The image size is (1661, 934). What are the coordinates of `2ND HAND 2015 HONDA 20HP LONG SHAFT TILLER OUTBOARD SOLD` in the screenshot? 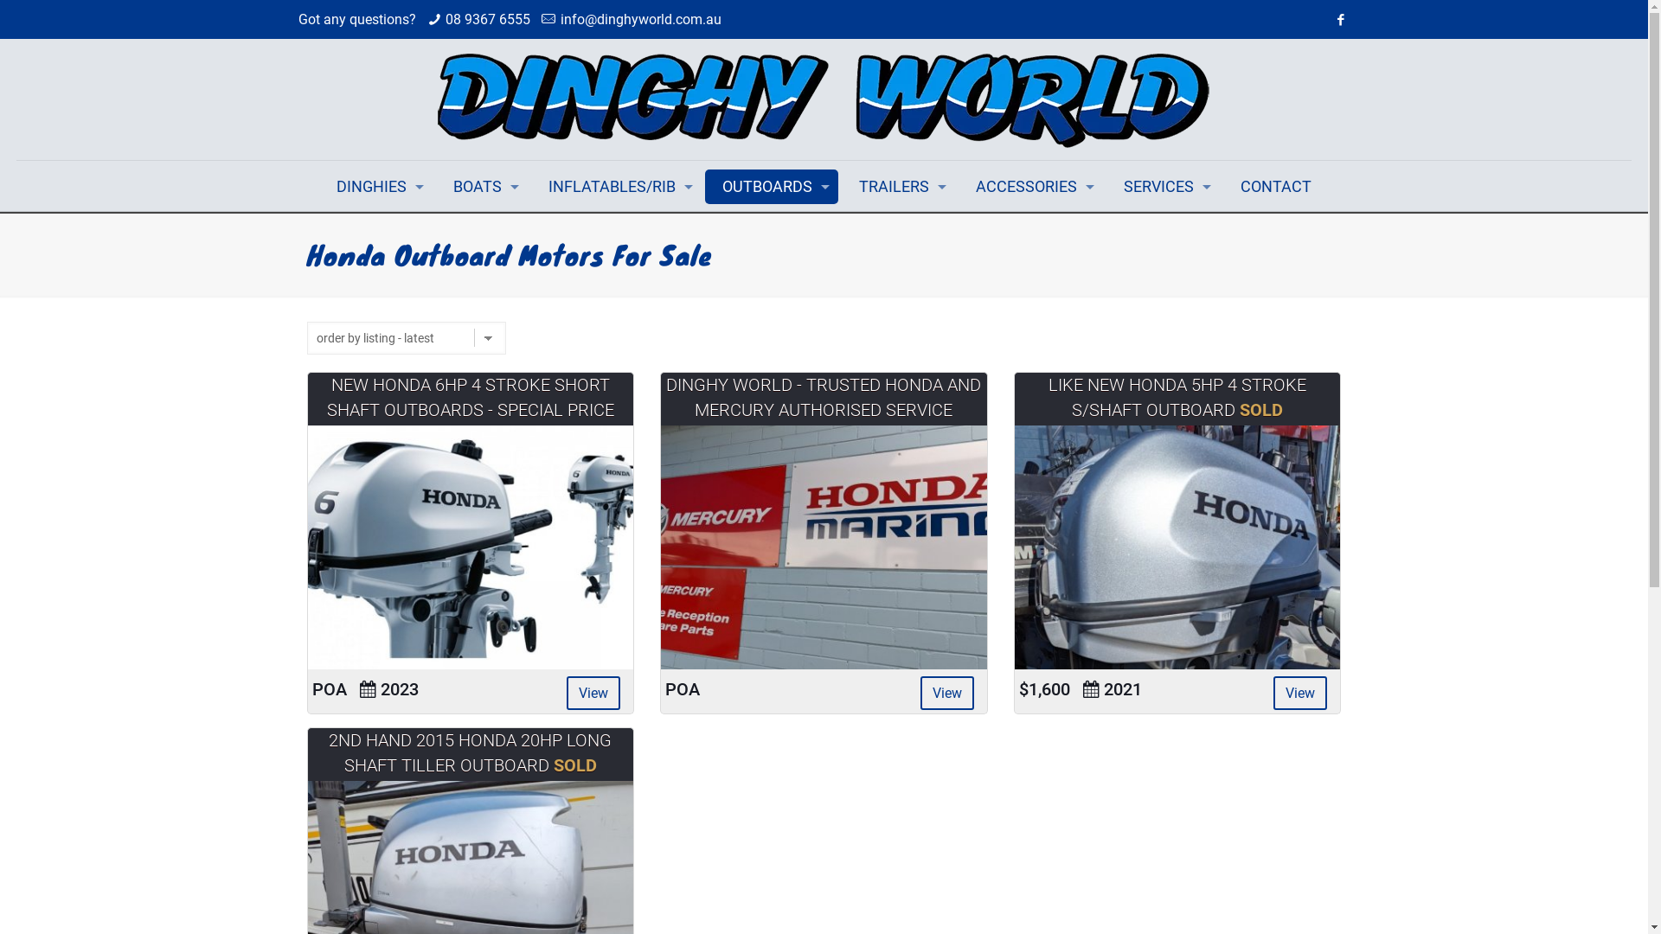 It's located at (471, 752).